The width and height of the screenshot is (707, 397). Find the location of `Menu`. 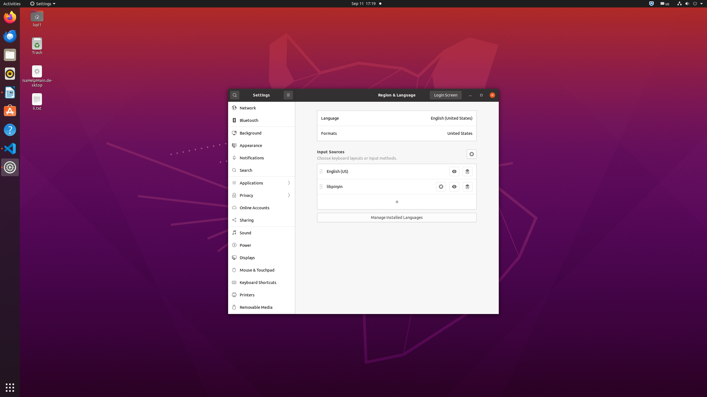

Menu is located at coordinates (472, 154).